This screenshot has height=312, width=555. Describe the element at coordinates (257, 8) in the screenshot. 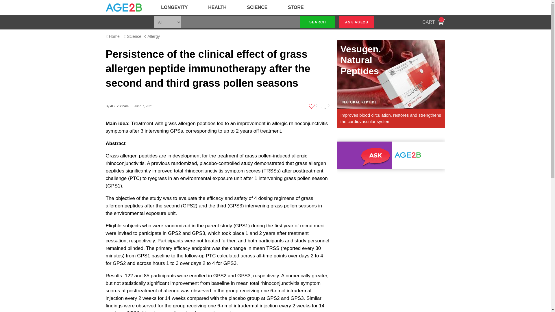

I see `SCIENCE` at that location.